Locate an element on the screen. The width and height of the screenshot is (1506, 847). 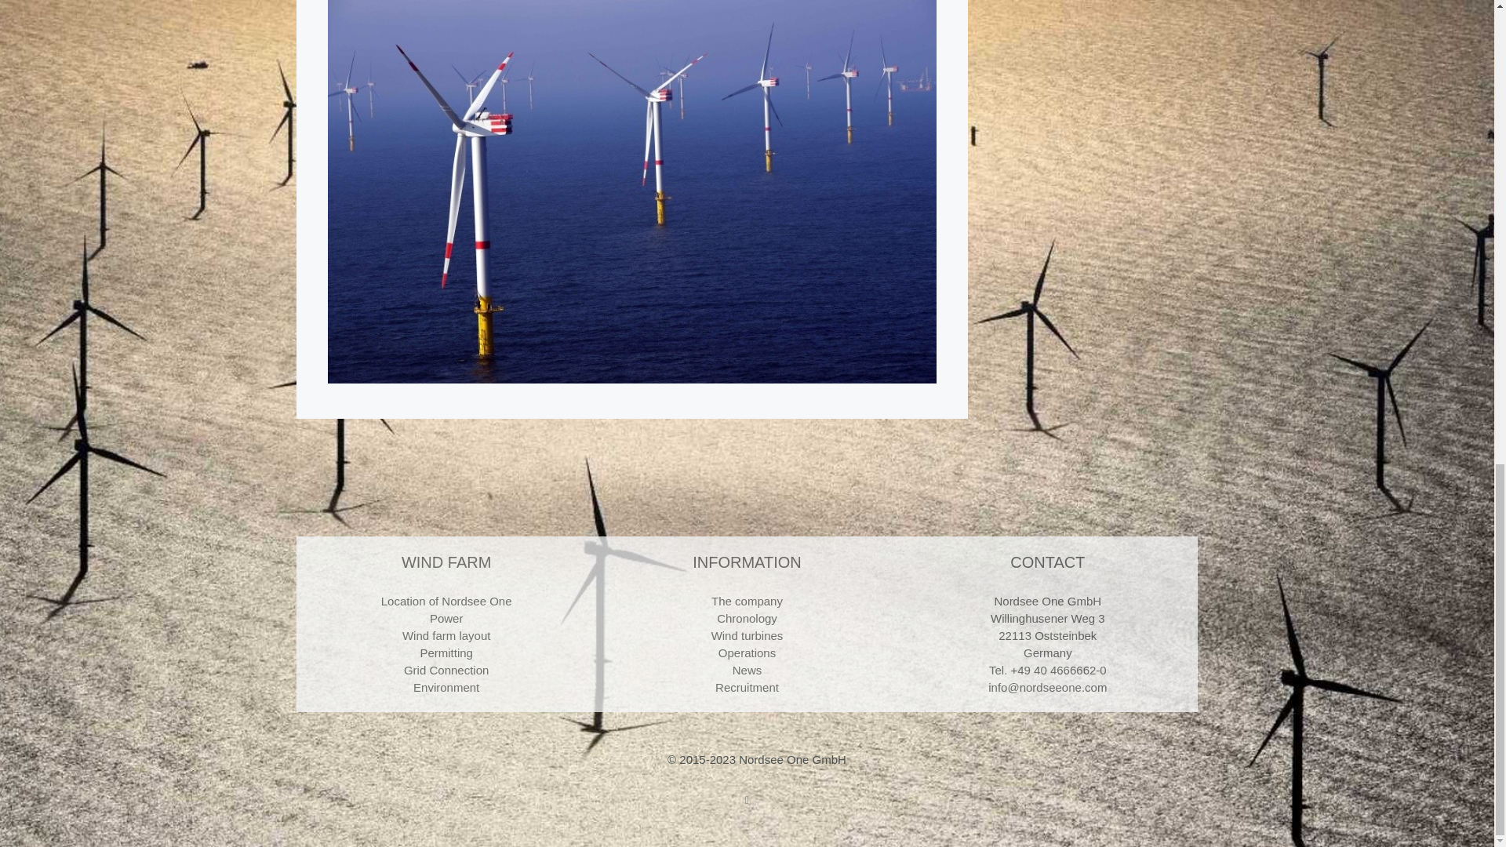
Power is located at coordinates (446, 618).